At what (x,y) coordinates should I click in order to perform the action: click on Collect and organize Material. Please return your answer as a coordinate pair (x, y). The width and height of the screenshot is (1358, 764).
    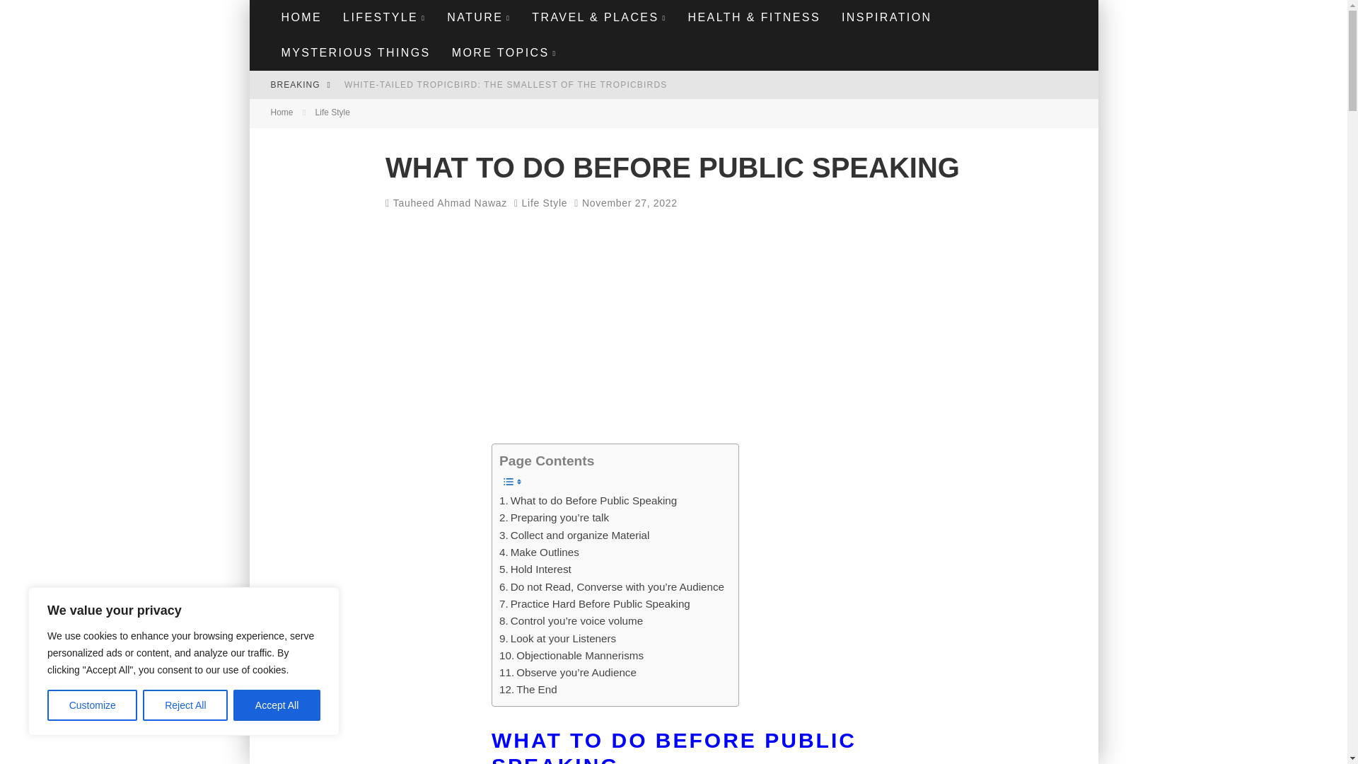
    Looking at the image, I should click on (574, 535).